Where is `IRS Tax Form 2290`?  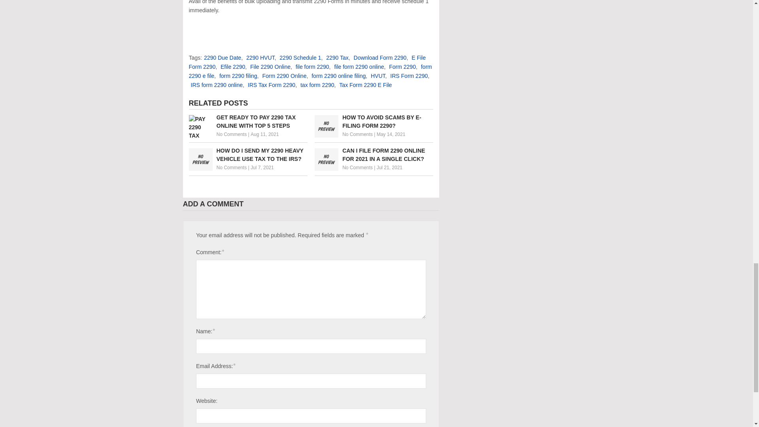 IRS Tax Form 2290 is located at coordinates (271, 85).